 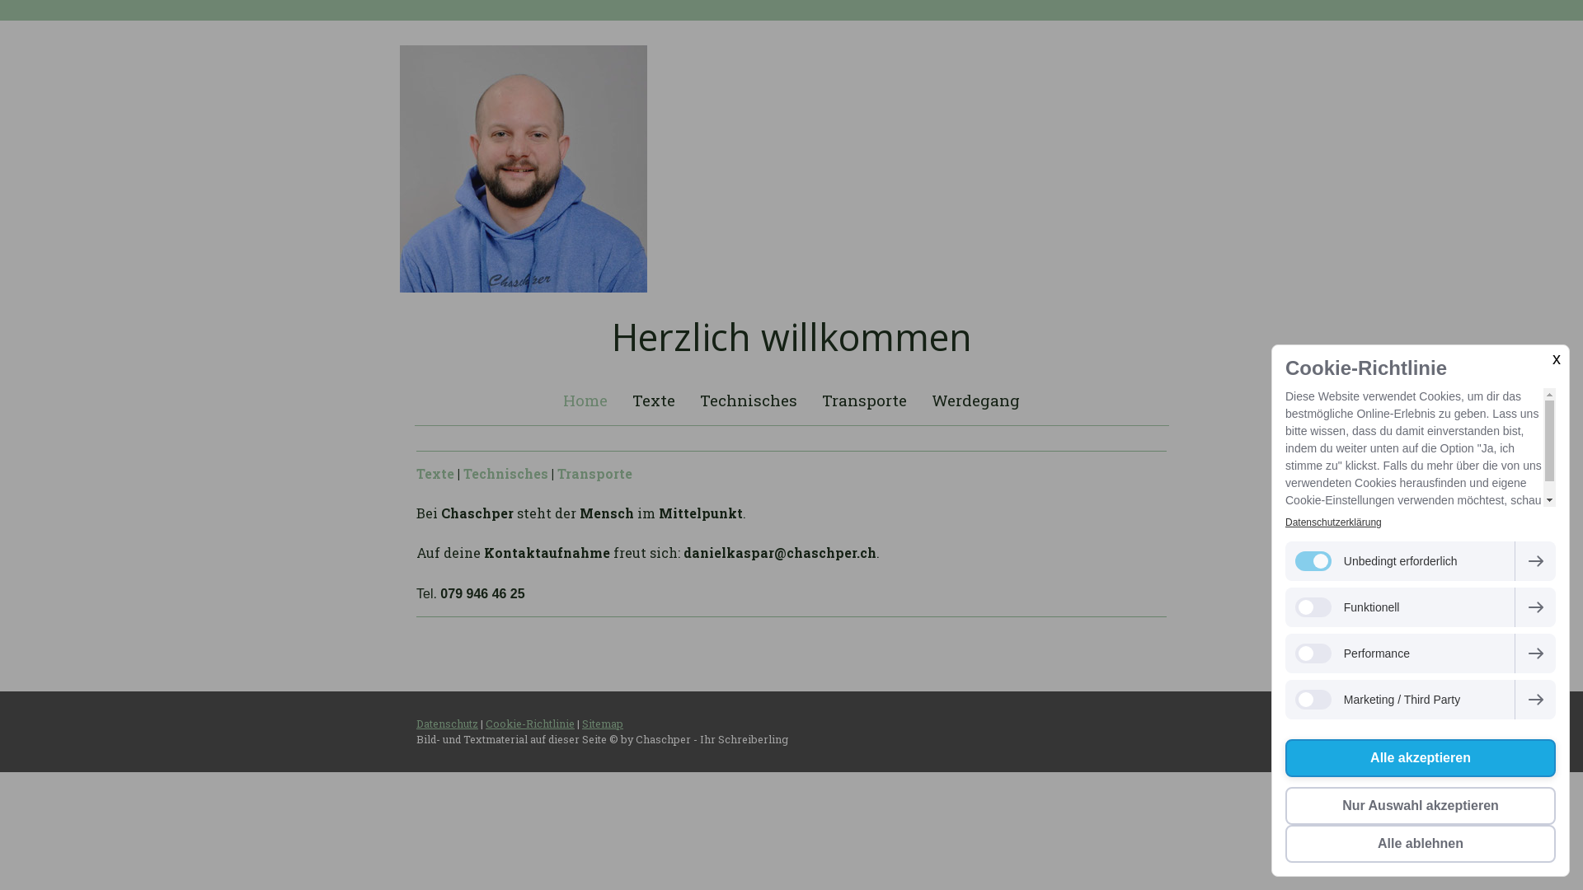 What do you see at coordinates (585, 400) in the screenshot?
I see `Home` at bounding box center [585, 400].